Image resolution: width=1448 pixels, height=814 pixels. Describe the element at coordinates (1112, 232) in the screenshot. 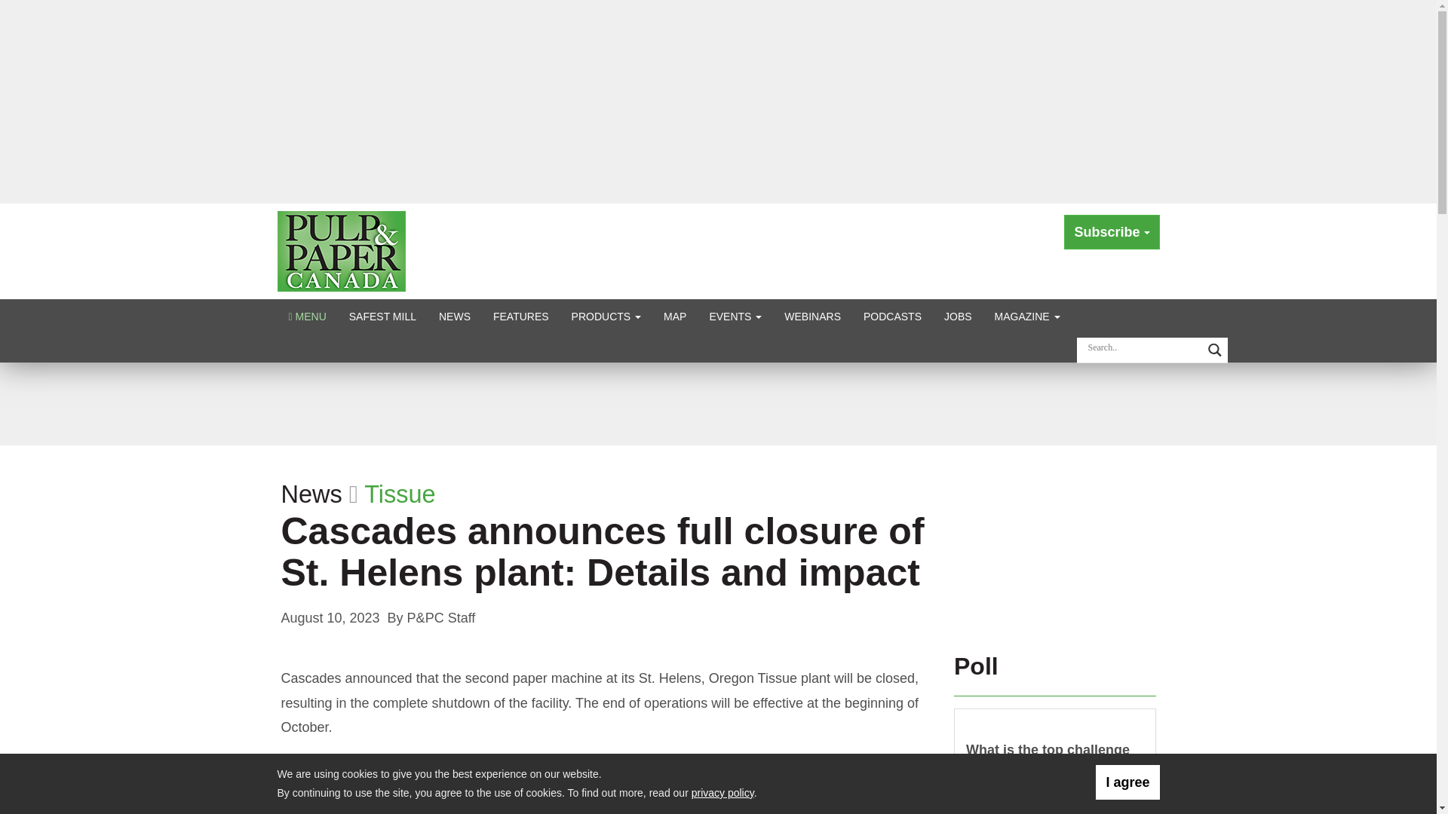

I see `Subscribe` at that location.